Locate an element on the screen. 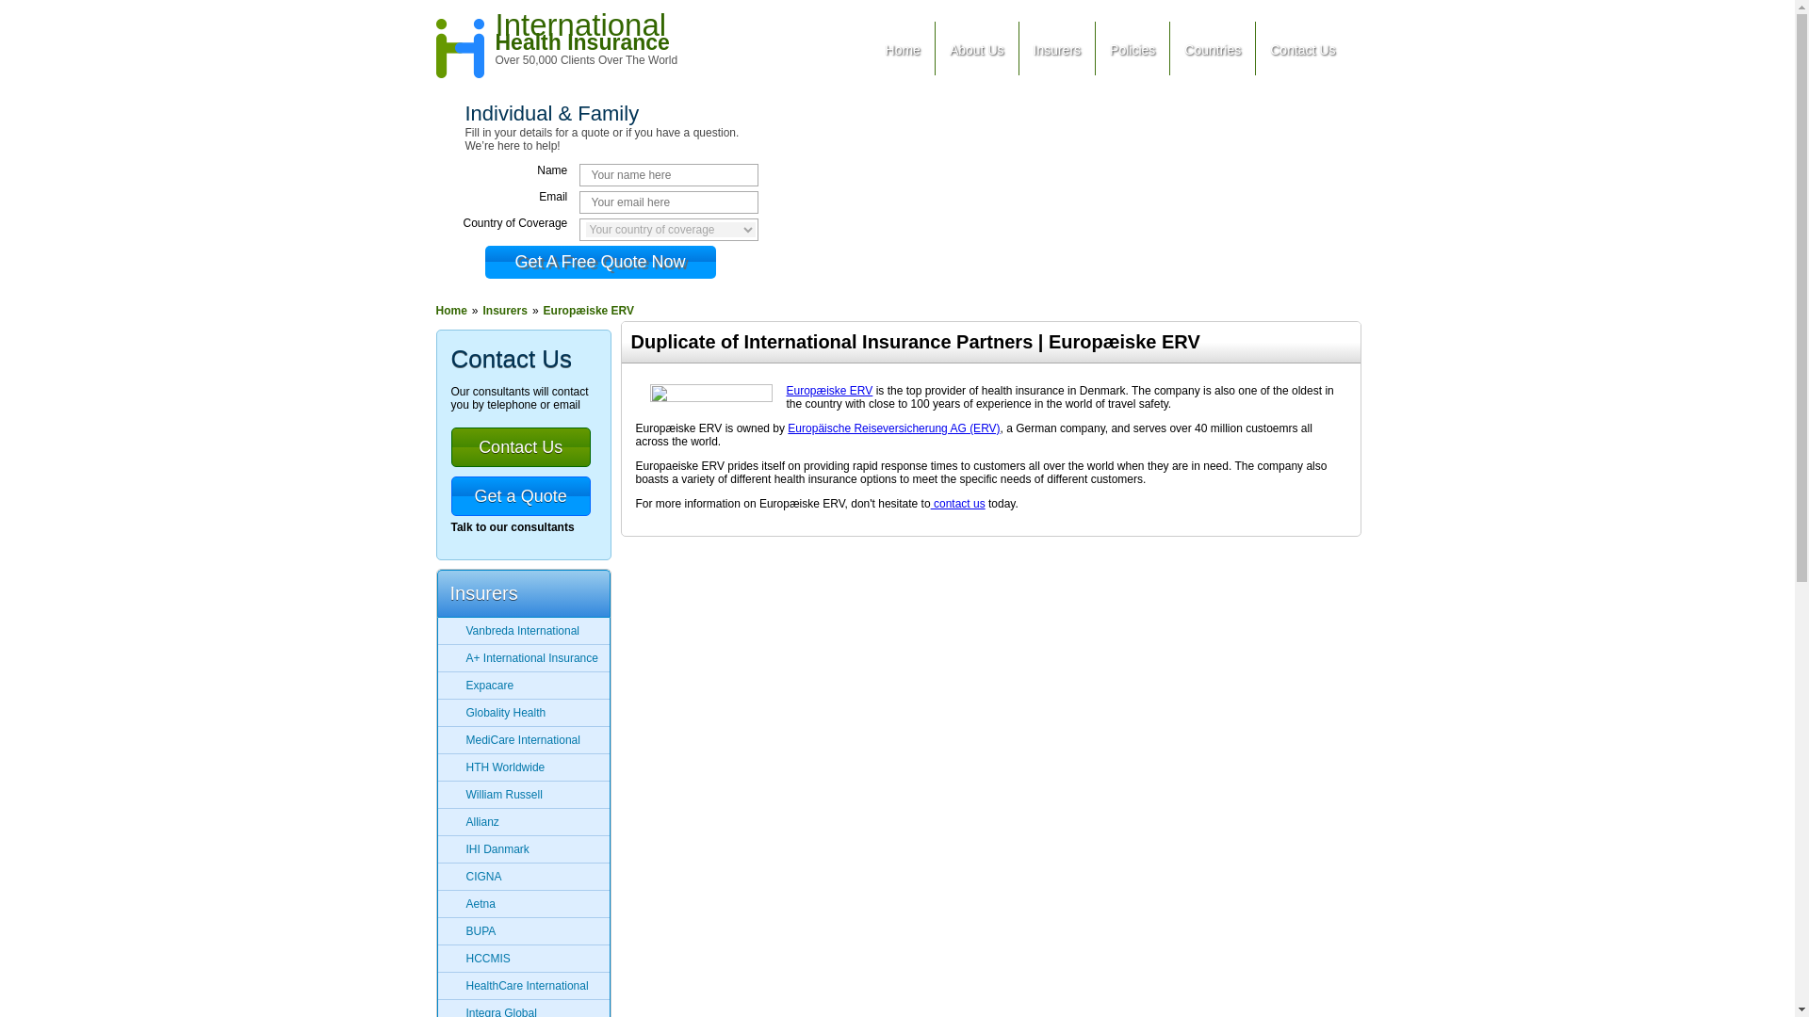 This screenshot has height=1017, width=1809. Insurers is located at coordinates (1057, 47).